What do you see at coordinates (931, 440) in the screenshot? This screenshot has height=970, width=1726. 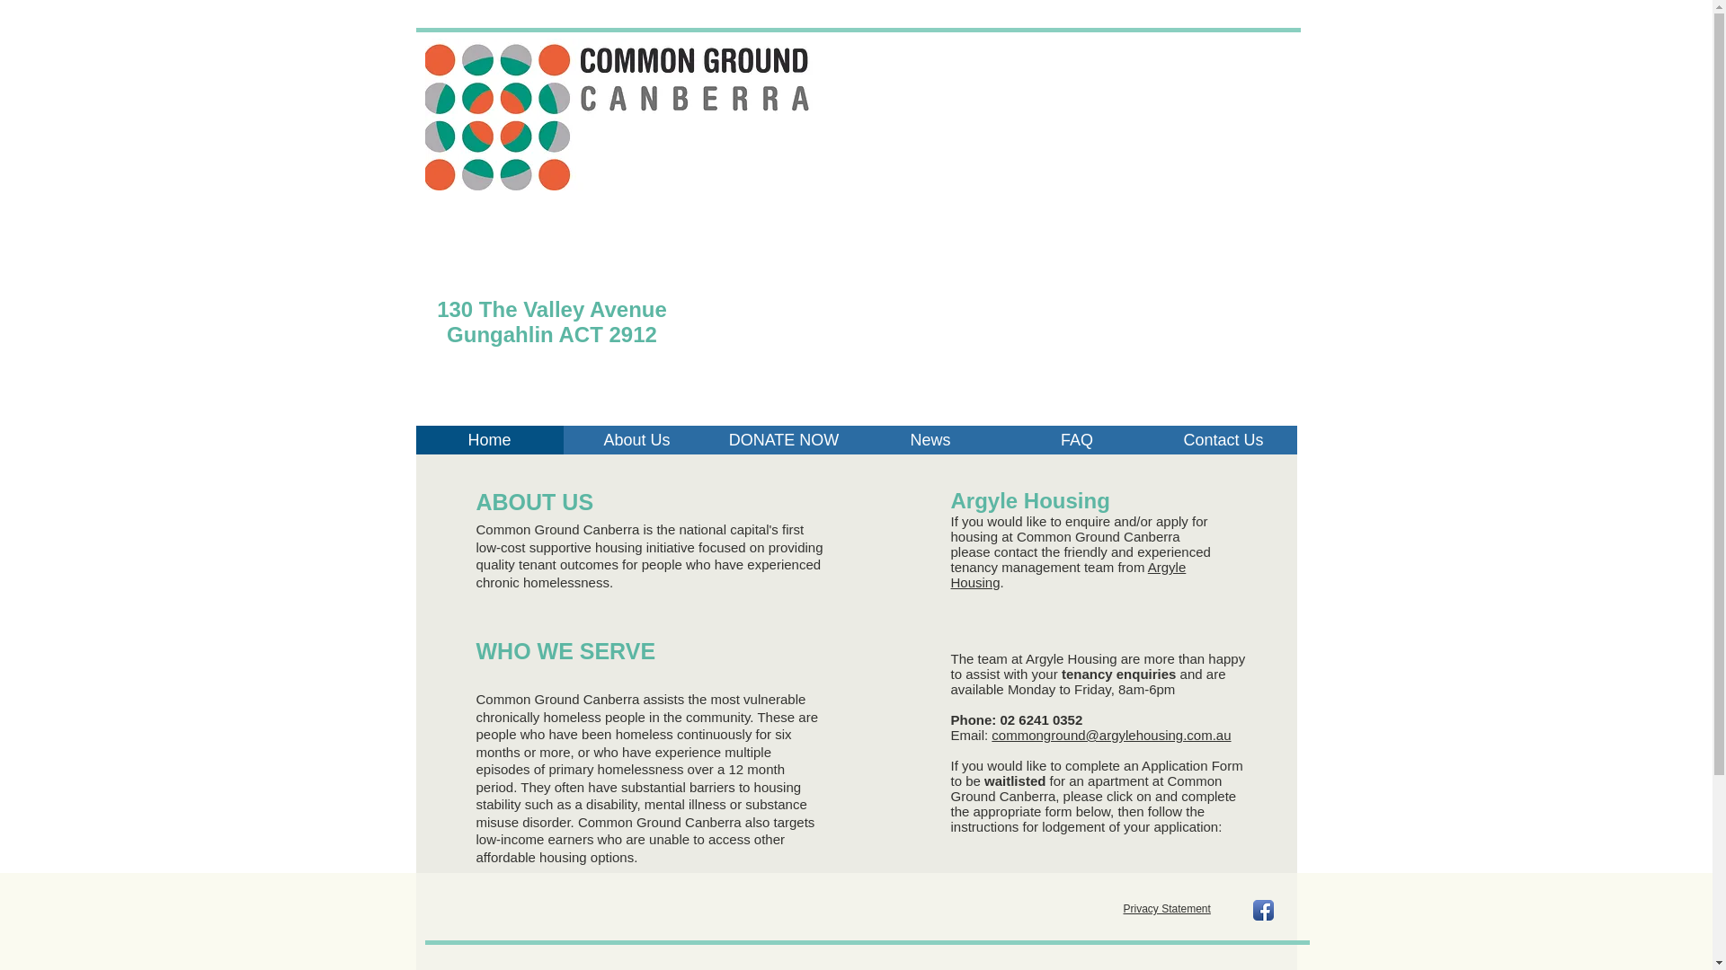 I see `News` at bounding box center [931, 440].